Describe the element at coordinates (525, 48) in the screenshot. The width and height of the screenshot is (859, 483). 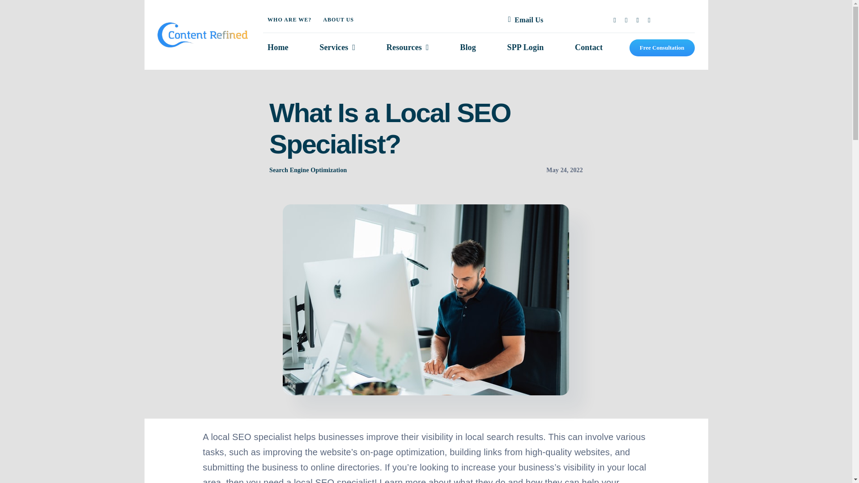
I see `SPP Login` at that location.